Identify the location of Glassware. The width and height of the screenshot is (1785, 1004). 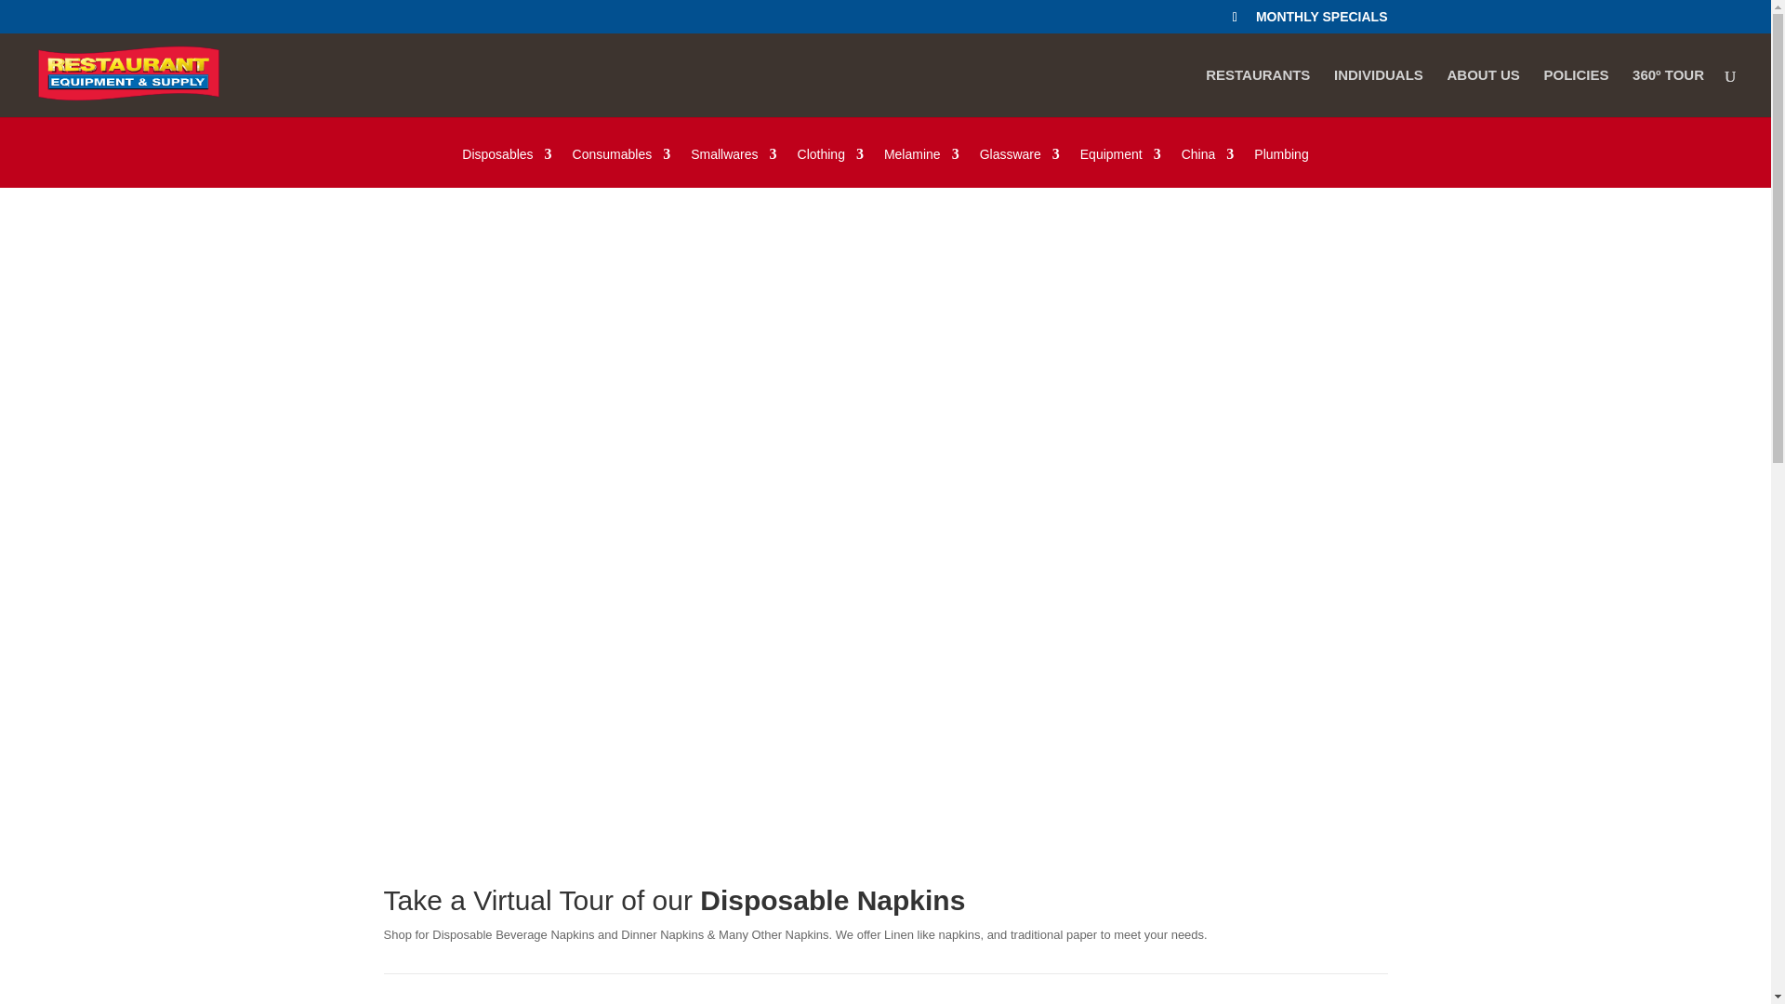
(1020, 167).